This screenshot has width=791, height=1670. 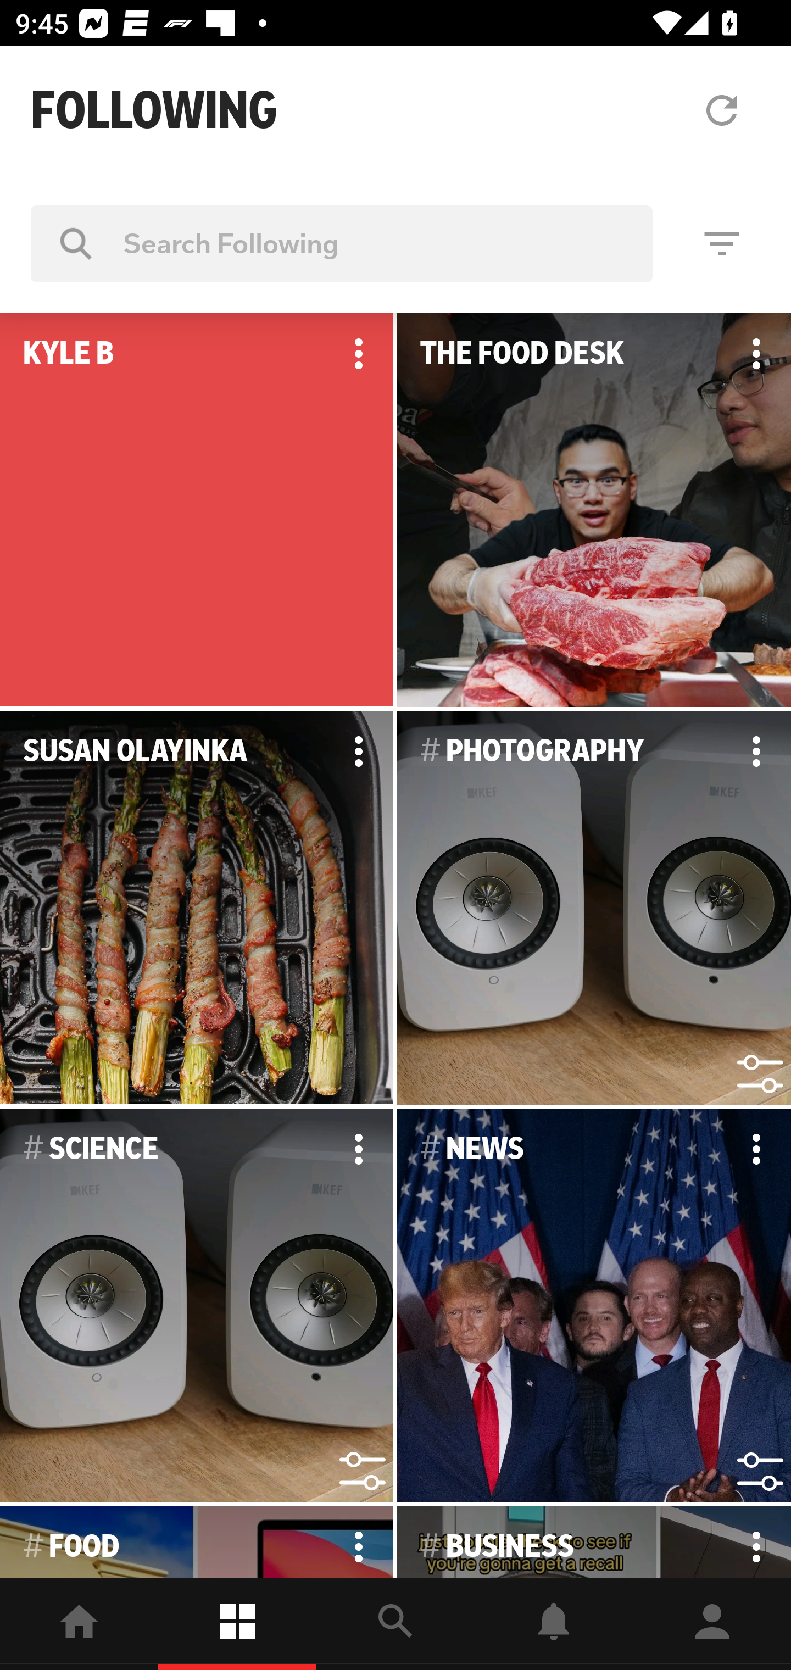 What do you see at coordinates (712, 1624) in the screenshot?
I see `Profile` at bounding box center [712, 1624].